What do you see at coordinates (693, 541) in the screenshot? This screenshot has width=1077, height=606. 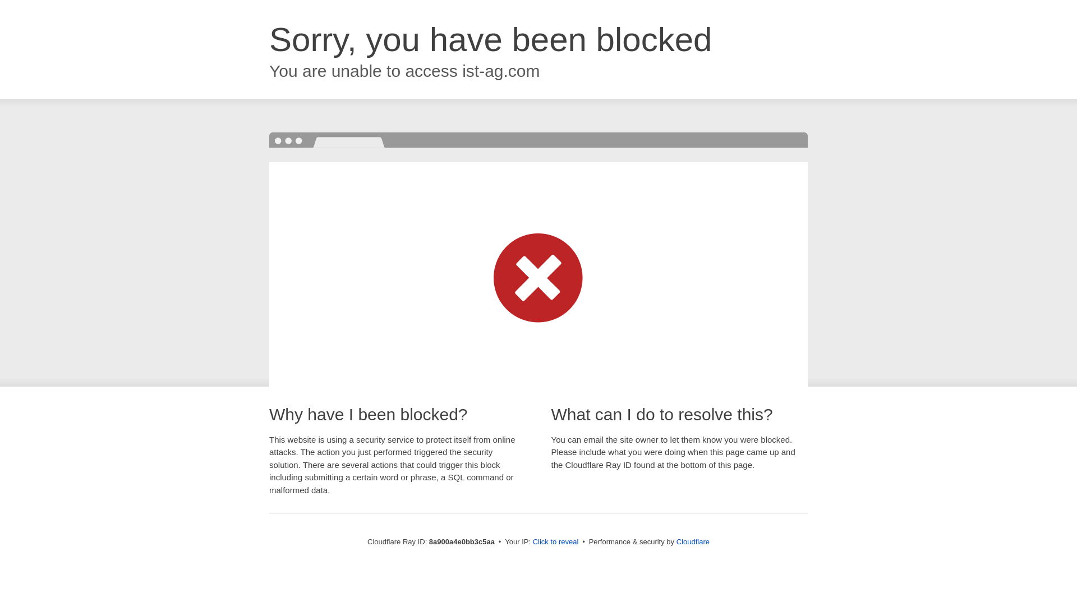 I see `Cloudflare` at bounding box center [693, 541].